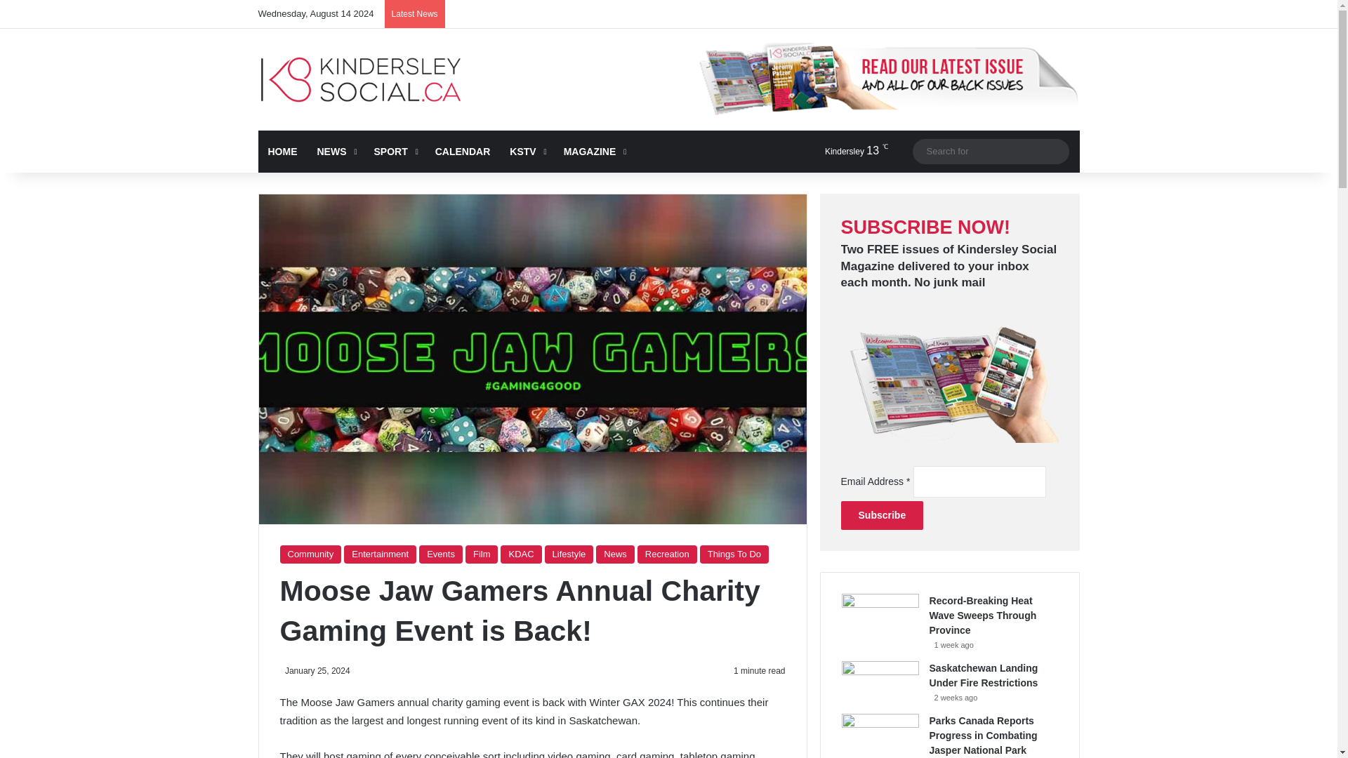 This screenshot has height=758, width=1348. Describe the element at coordinates (882, 515) in the screenshot. I see `Subscribe` at that location.